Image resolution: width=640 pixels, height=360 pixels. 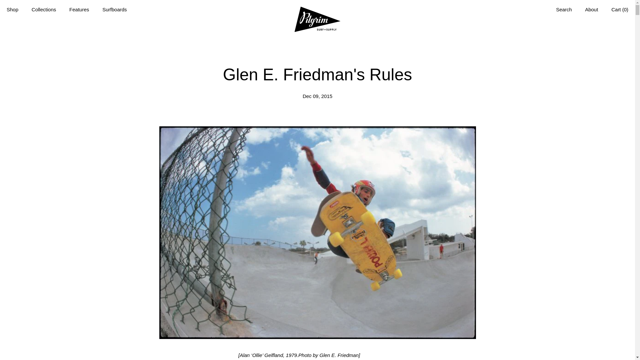 What do you see at coordinates (12, 10) in the screenshot?
I see `Shop` at bounding box center [12, 10].